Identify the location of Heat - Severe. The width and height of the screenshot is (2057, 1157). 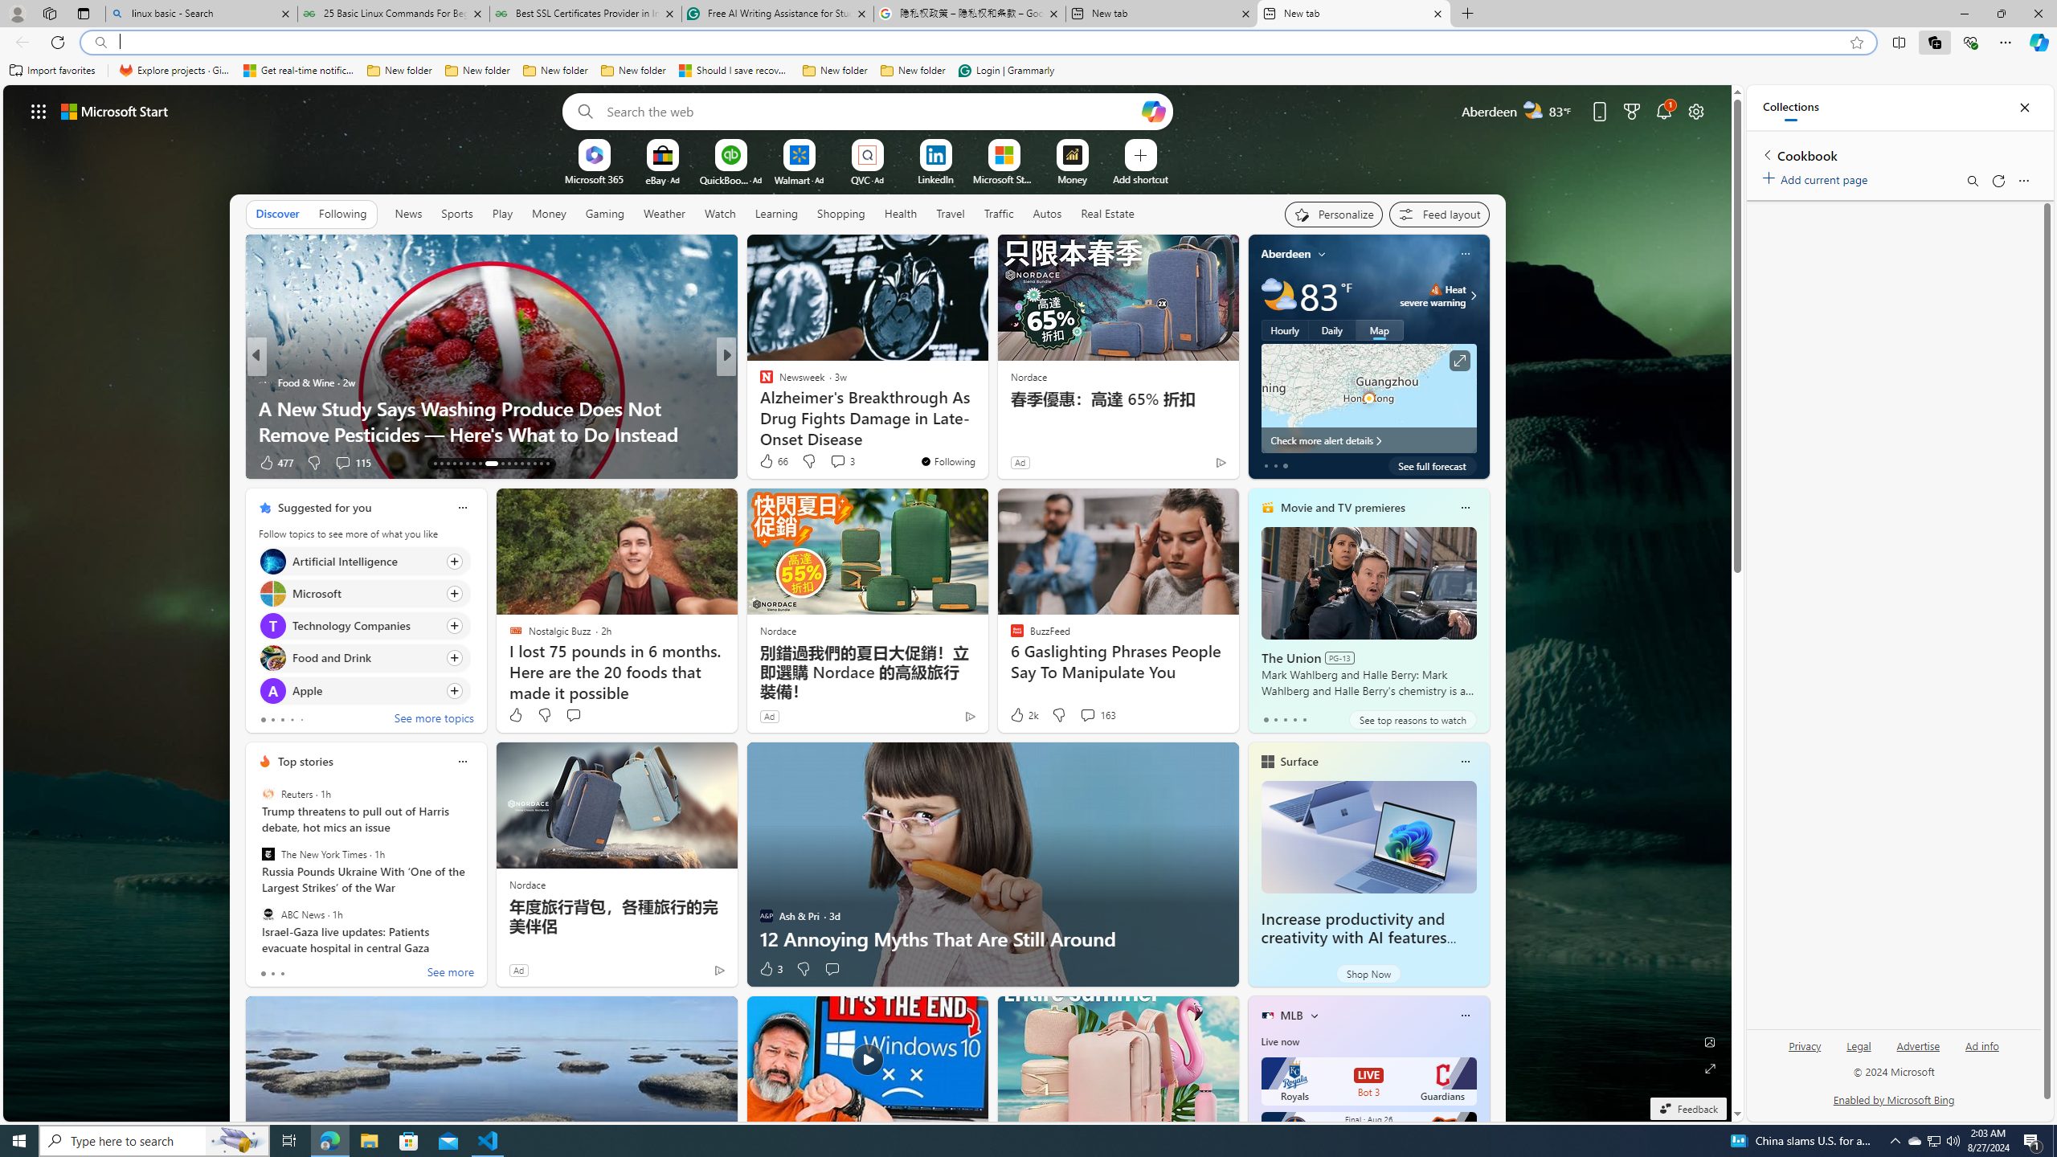
(1435, 289).